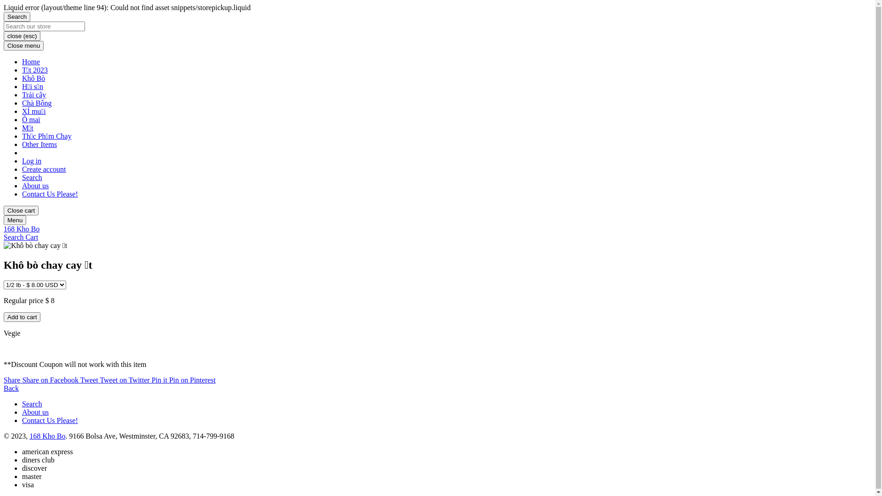 The height and width of the screenshot is (496, 882). I want to click on About us, so click(35, 412).